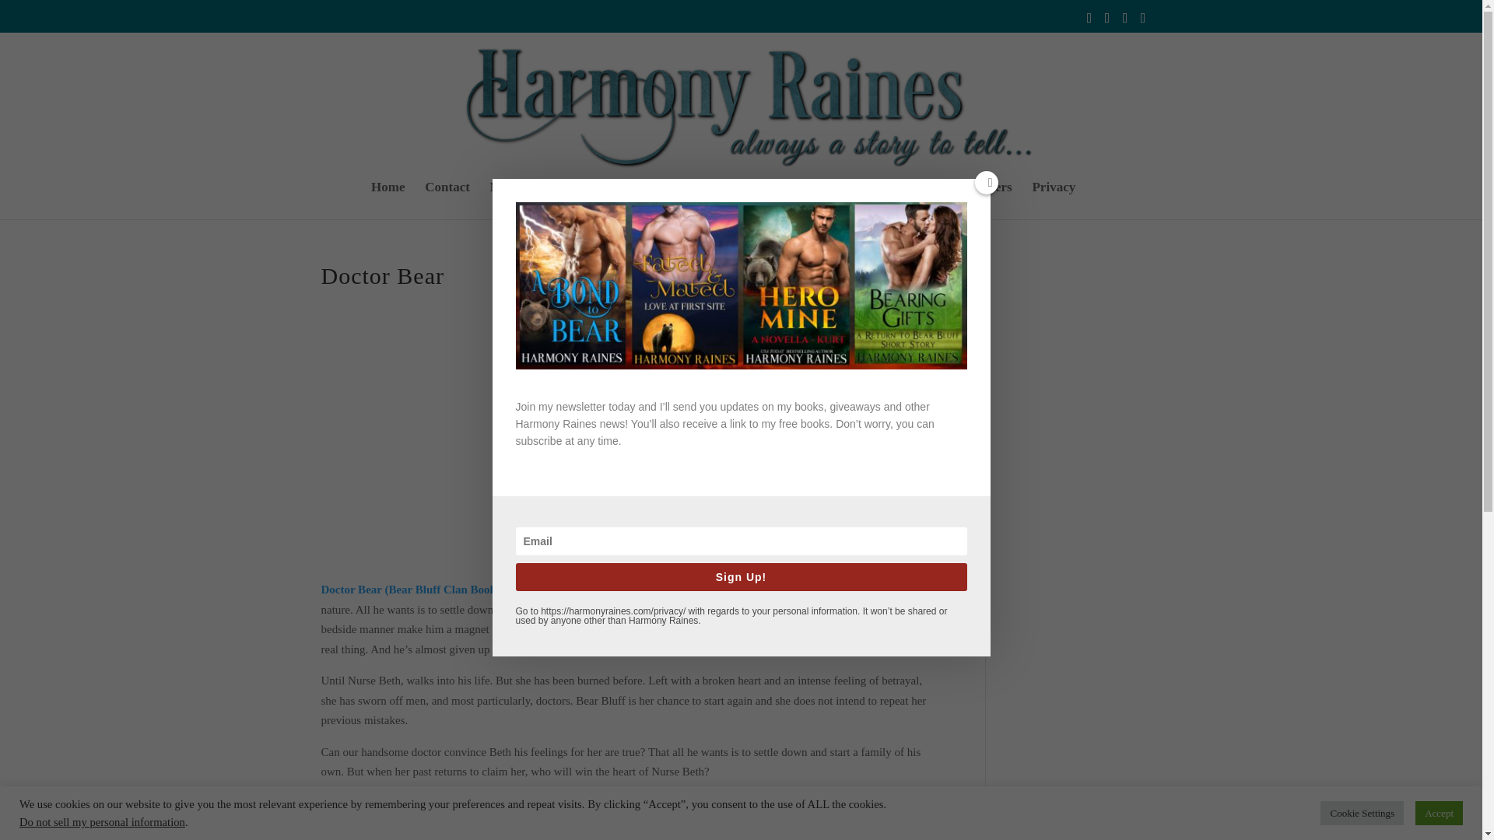 The width and height of the screenshot is (1494, 840). What do you see at coordinates (102, 821) in the screenshot?
I see `Do not sell my personal information` at bounding box center [102, 821].